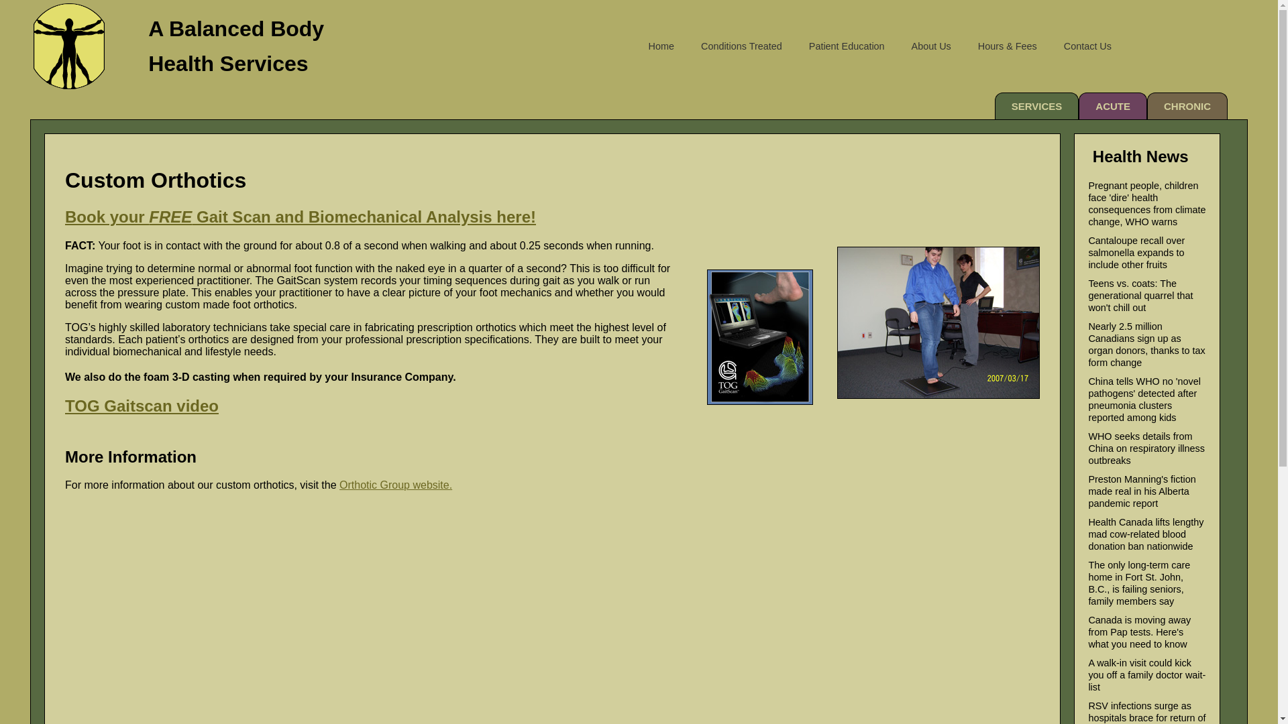 The image size is (1288, 724). What do you see at coordinates (1037, 106) in the screenshot?
I see `SERVICES` at bounding box center [1037, 106].